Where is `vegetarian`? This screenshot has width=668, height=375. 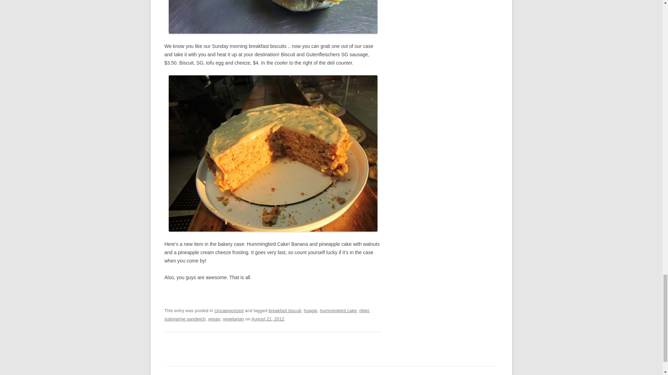
vegetarian is located at coordinates (234, 319).